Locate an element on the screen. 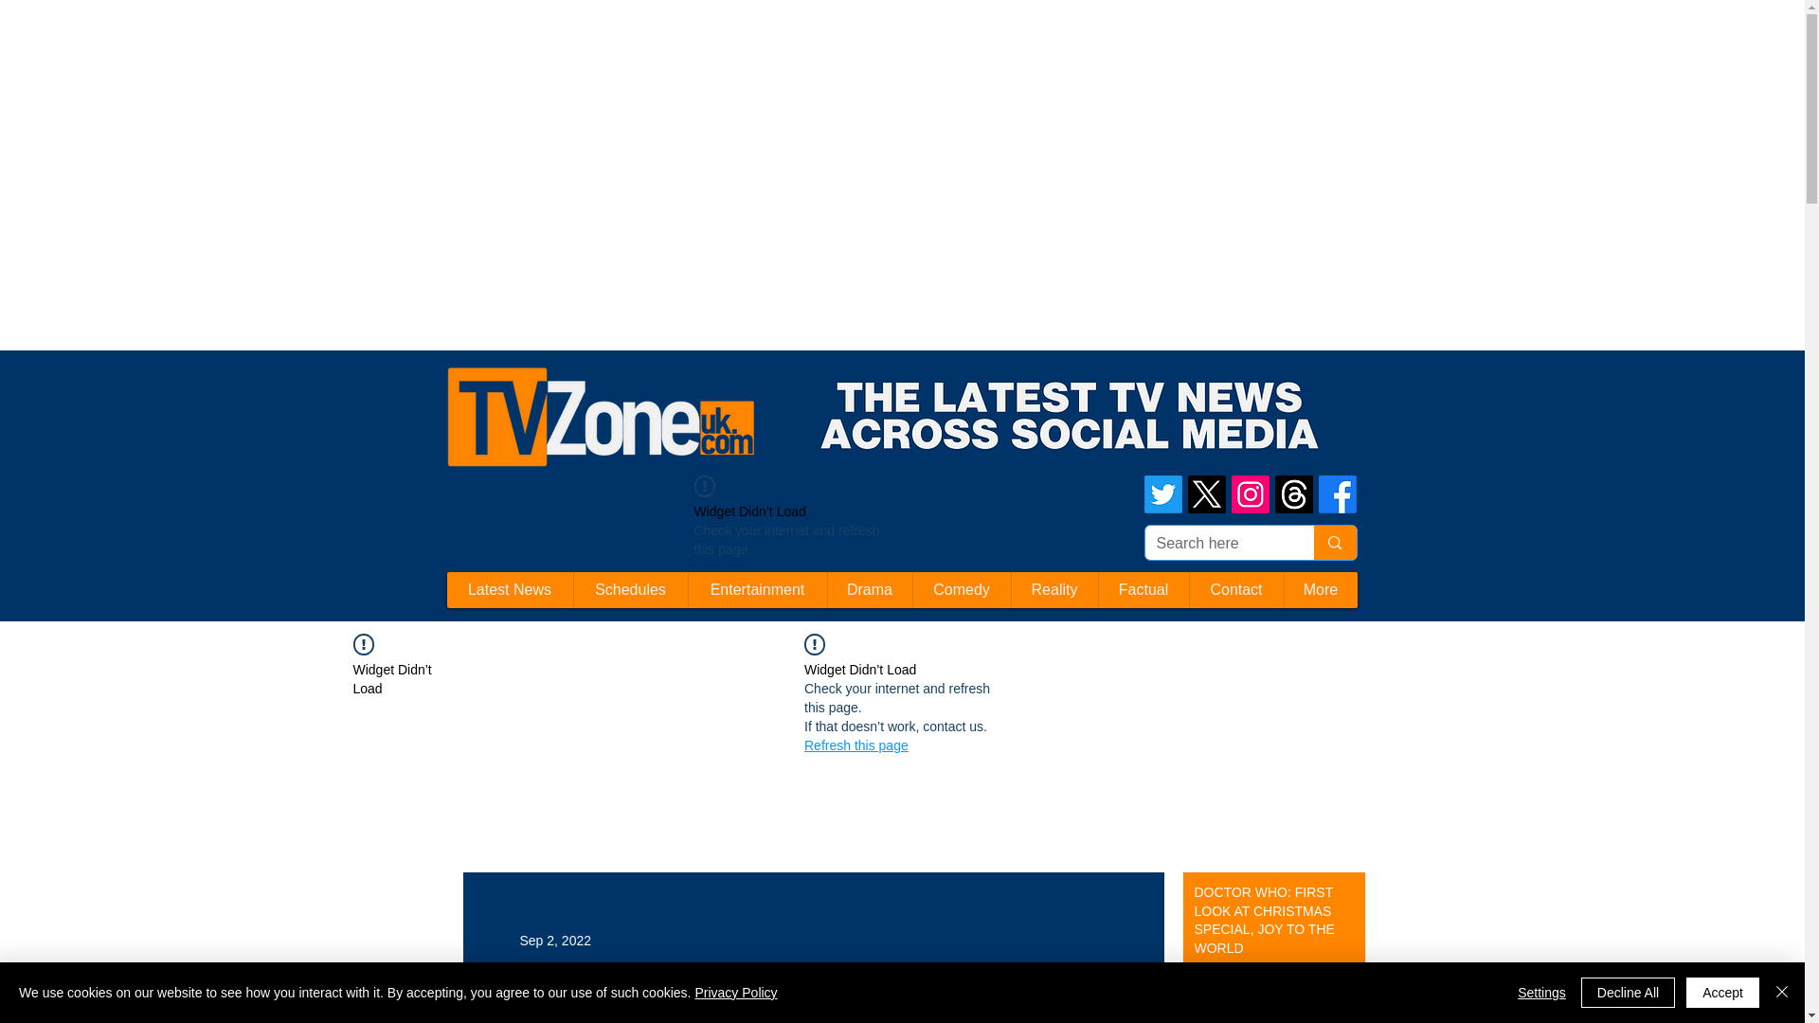 This screenshot has width=1819, height=1023. Factual is located at coordinates (1142, 589).